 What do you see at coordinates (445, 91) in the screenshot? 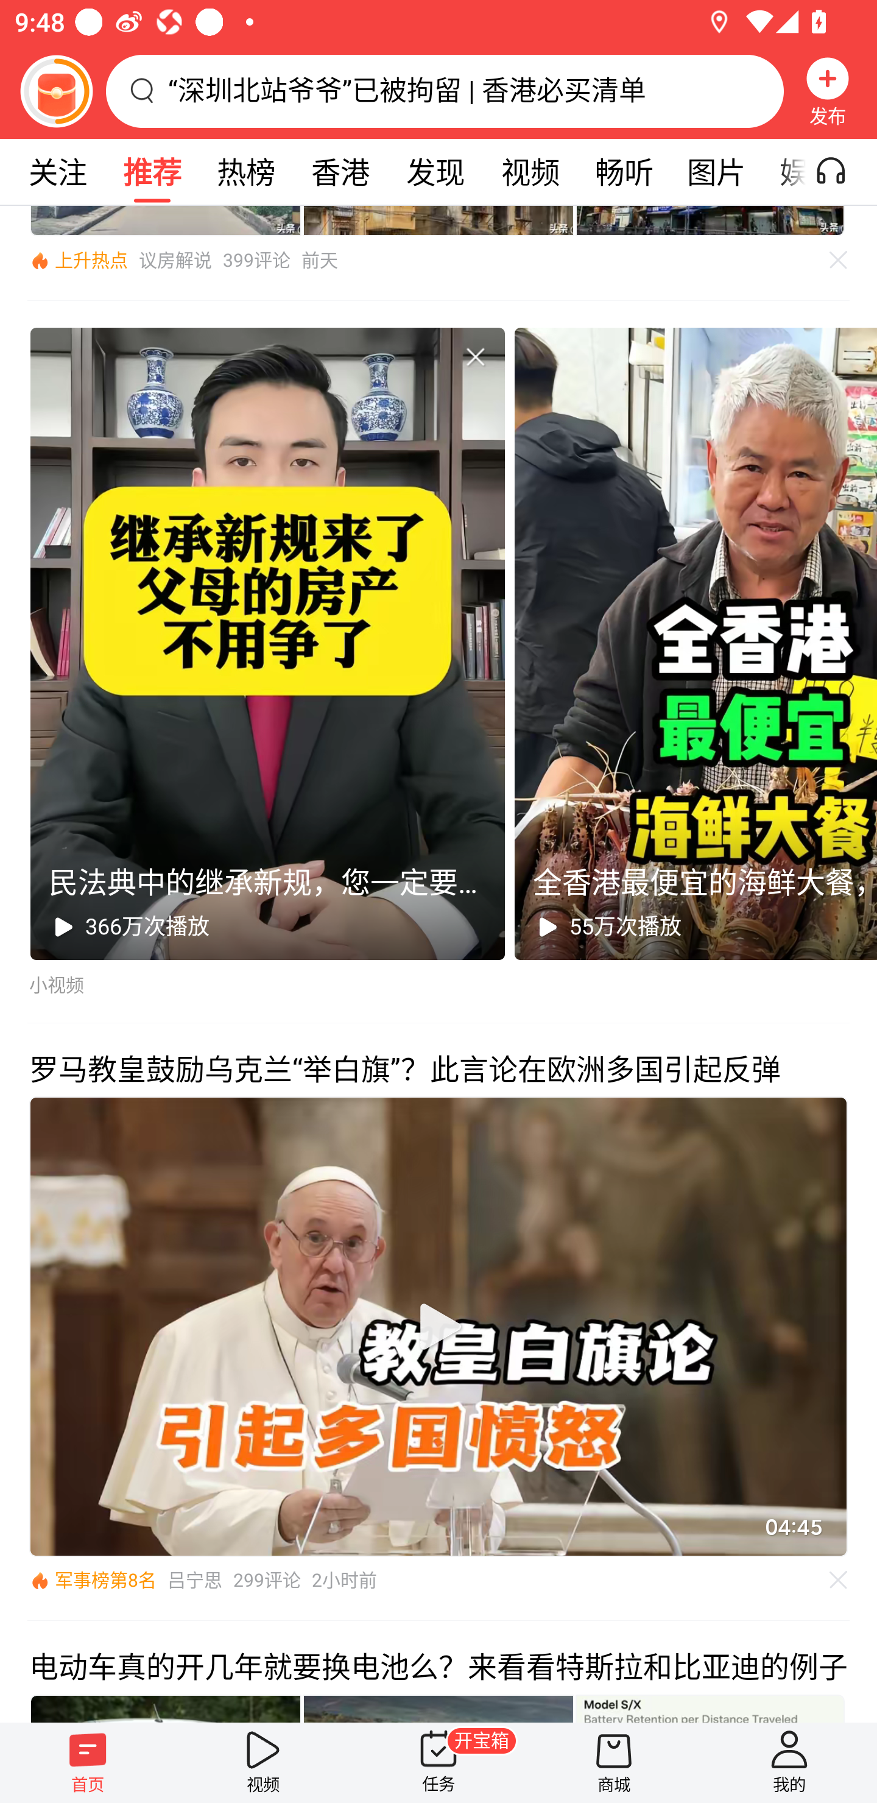
I see `“深圳北站爷爷”已被拘留 | 香港必买清单 搜索框，“深圳北站爷爷”已被拘留 | 香港必买清单` at bounding box center [445, 91].